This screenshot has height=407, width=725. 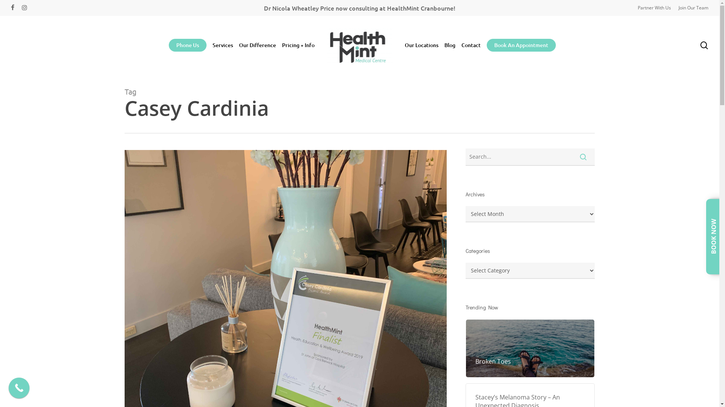 What do you see at coordinates (19, 388) in the screenshot?
I see `call` at bounding box center [19, 388].